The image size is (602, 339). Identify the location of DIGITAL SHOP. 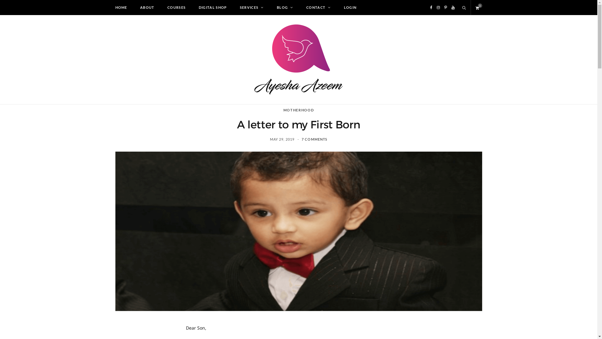
(213, 8).